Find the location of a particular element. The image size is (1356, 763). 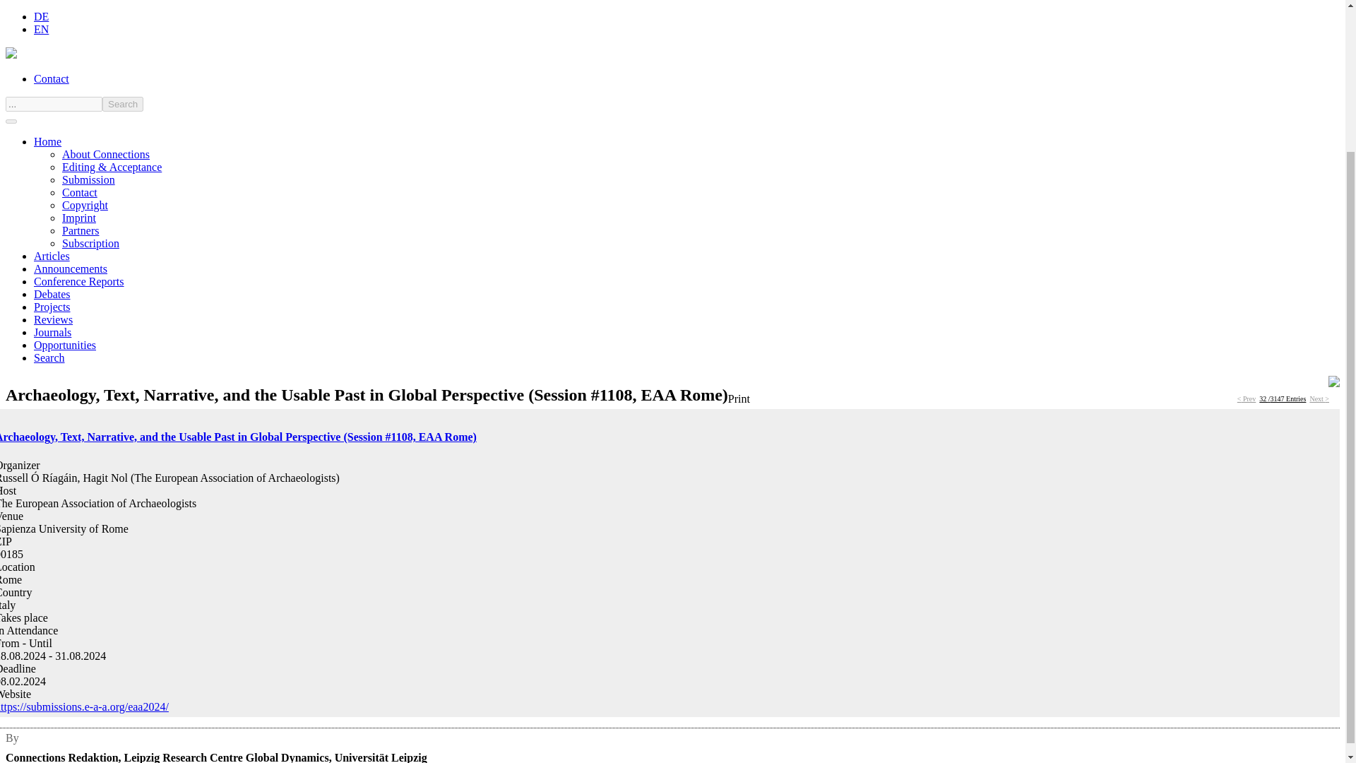

Articles is located at coordinates (52, 256).